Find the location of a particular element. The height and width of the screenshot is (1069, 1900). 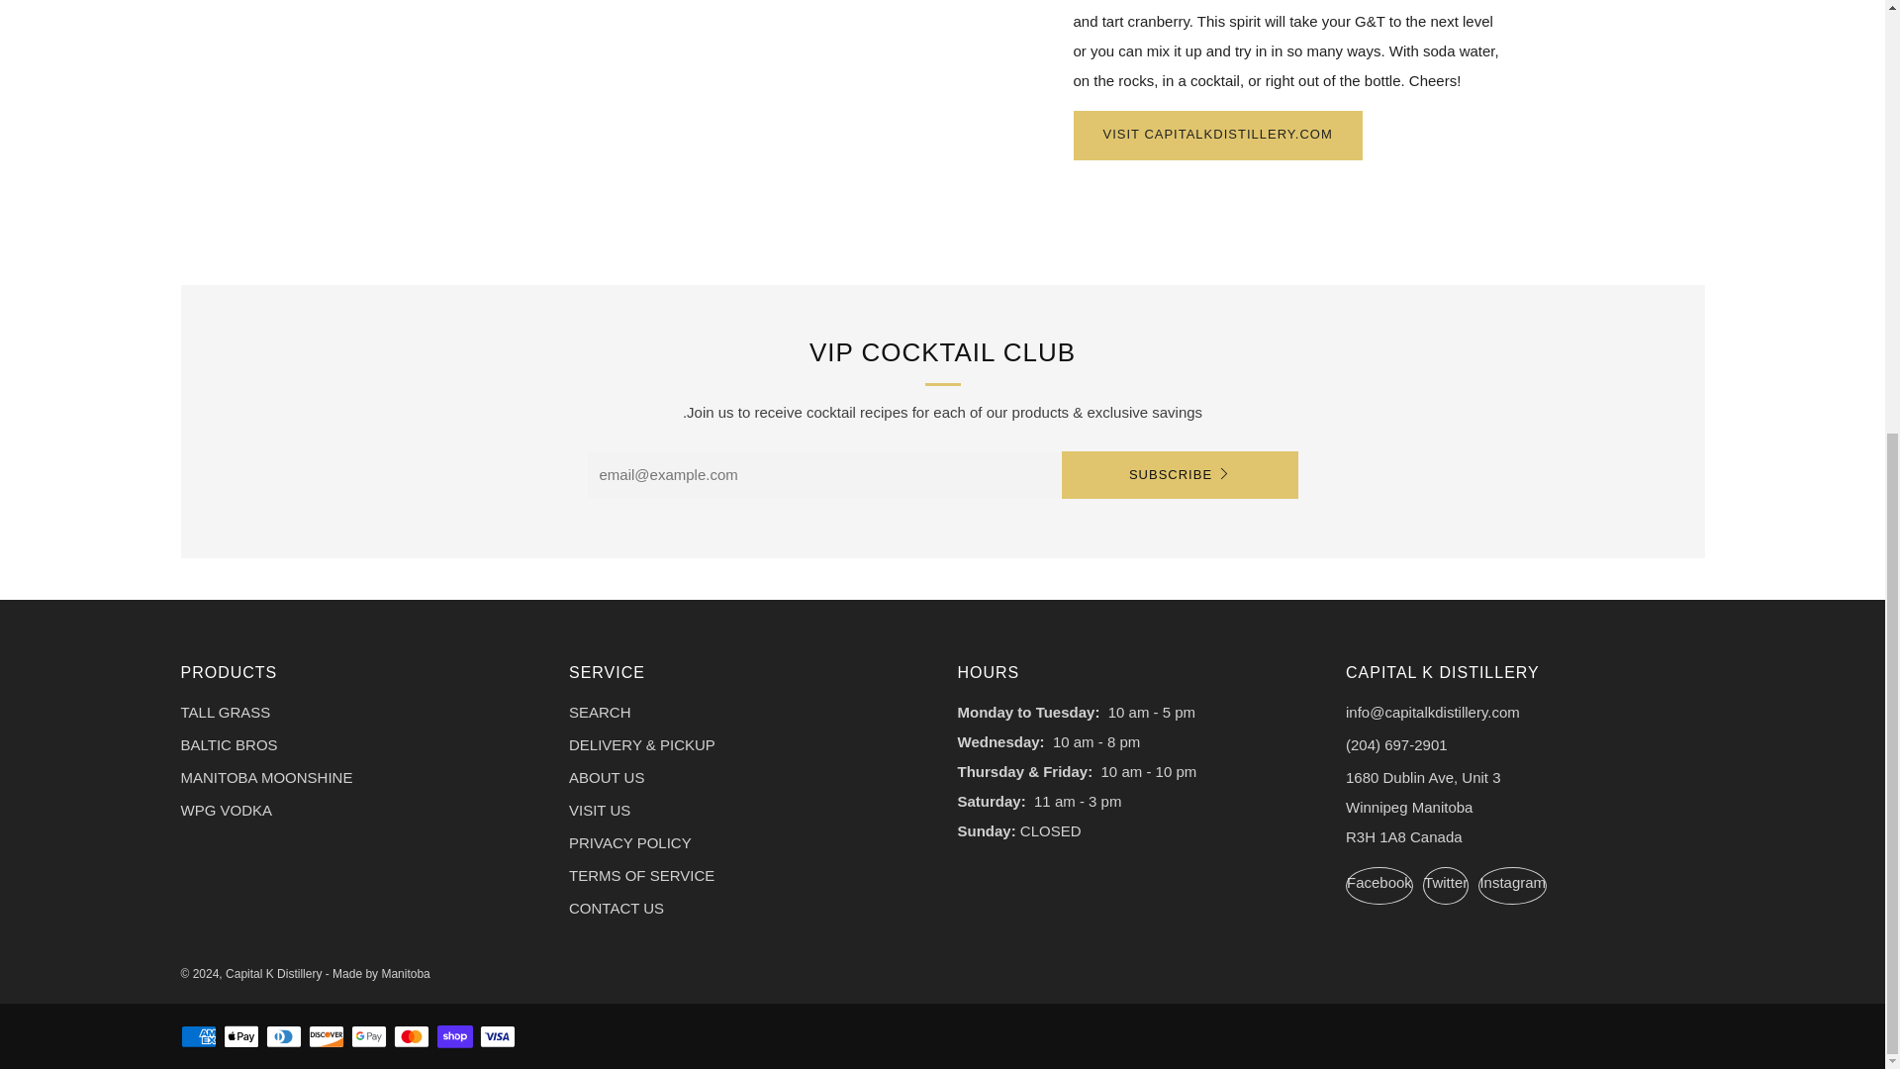

SUBSCRIBE is located at coordinates (1179, 475).